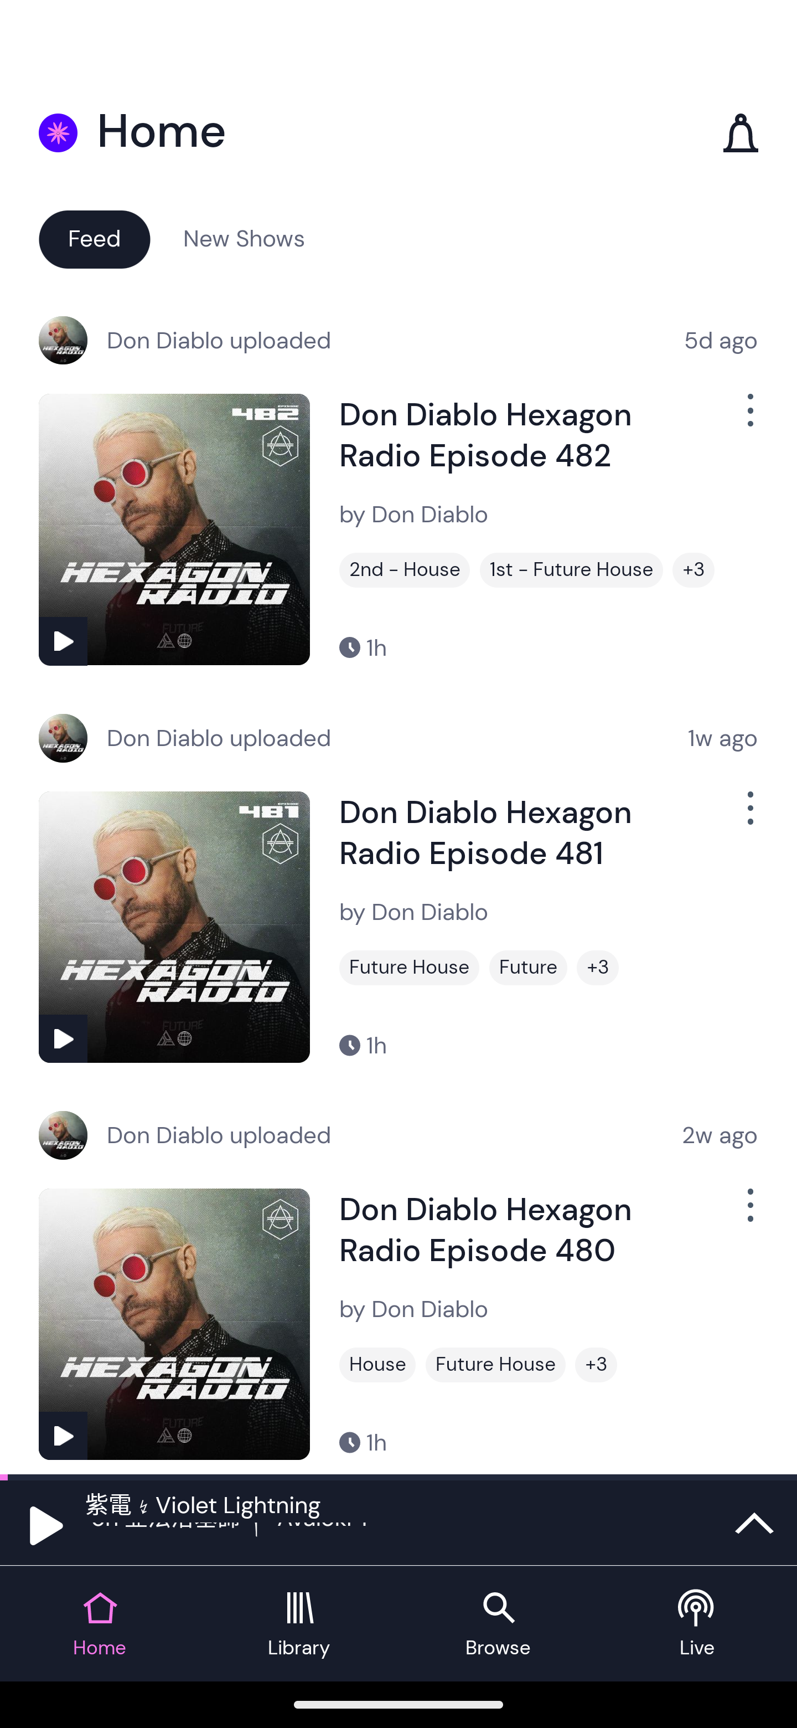 Image resolution: width=797 pixels, height=1728 pixels. What do you see at coordinates (748, 816) in the screenshot?
I see `Show Options Menu Button` at bounding box center [748, 816].